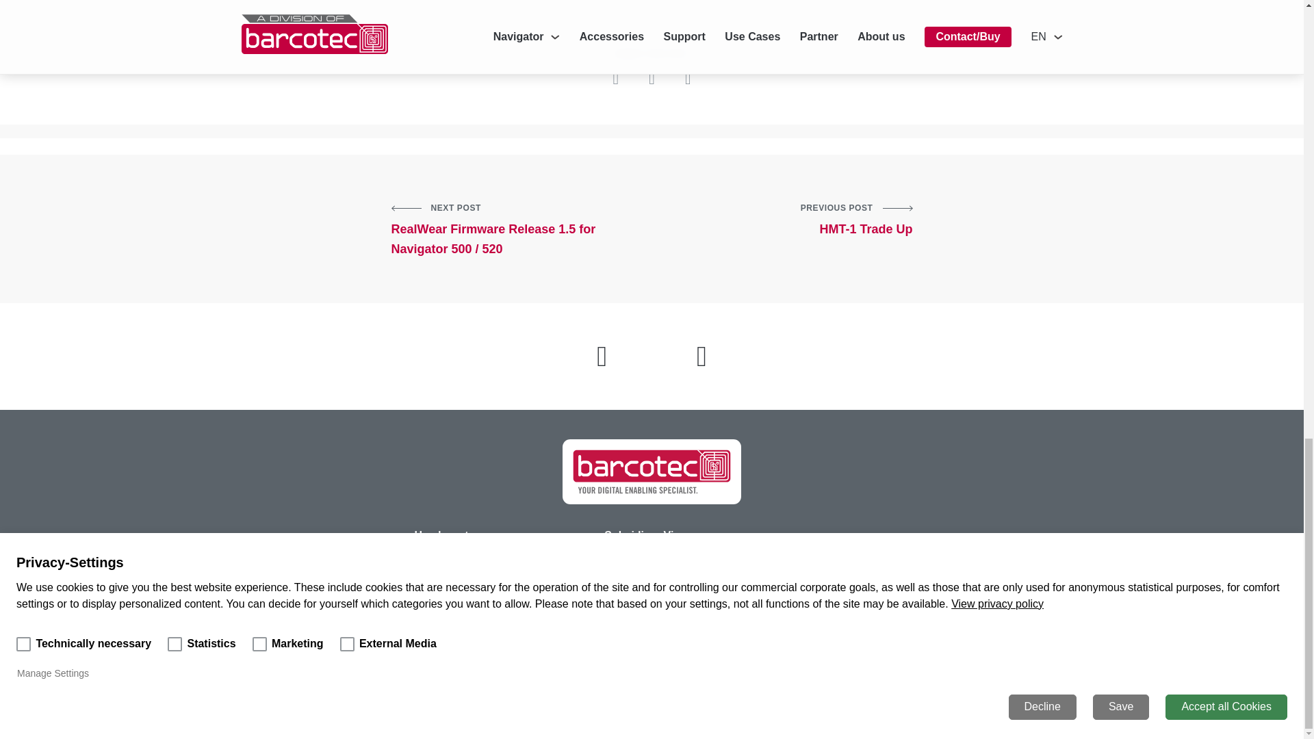  What do you see at coordinates (791, 219) in the screenshot?
I see `Privacy Policy` at bounding box center [791, 219].